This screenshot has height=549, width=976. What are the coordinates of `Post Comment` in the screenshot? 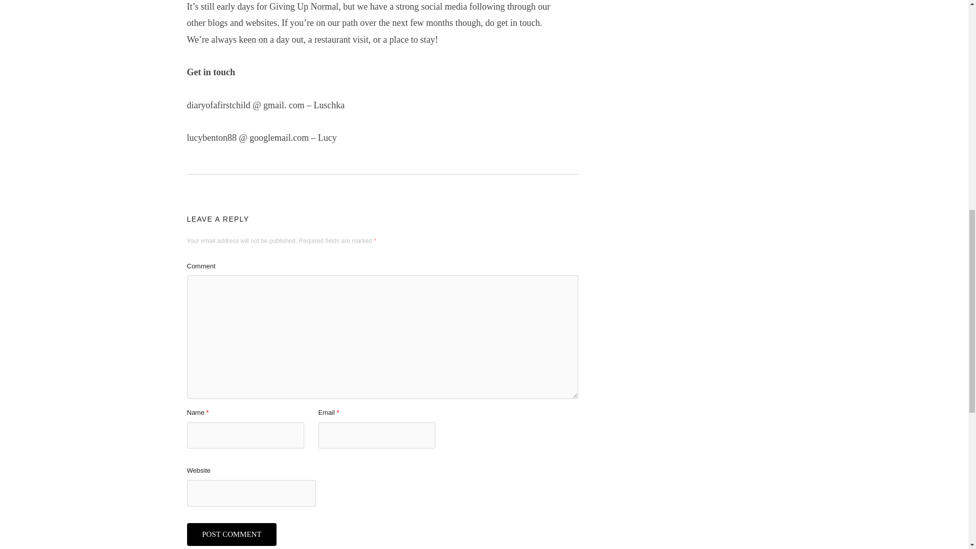 It's located at (232, 534).